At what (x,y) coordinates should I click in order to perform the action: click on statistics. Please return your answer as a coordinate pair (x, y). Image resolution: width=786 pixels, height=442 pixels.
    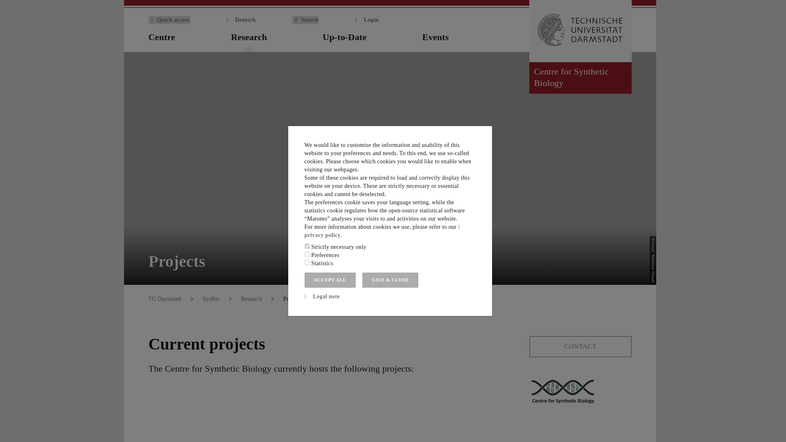
    Looking at the image, I should click on (307, 263).